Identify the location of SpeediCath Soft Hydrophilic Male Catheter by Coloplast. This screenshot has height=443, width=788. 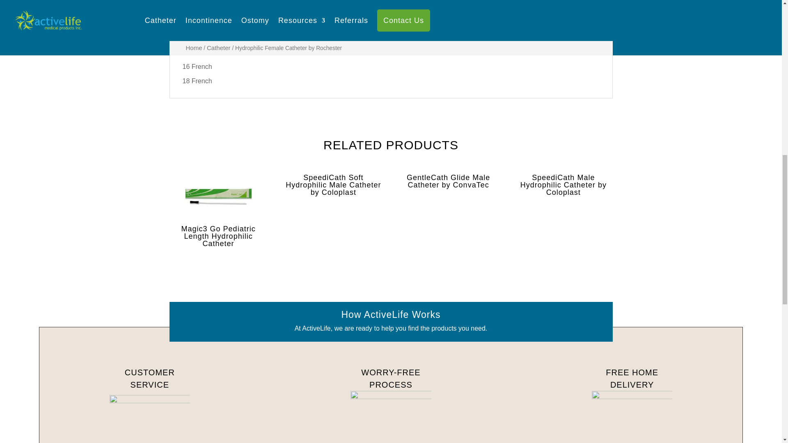
(333, 185).